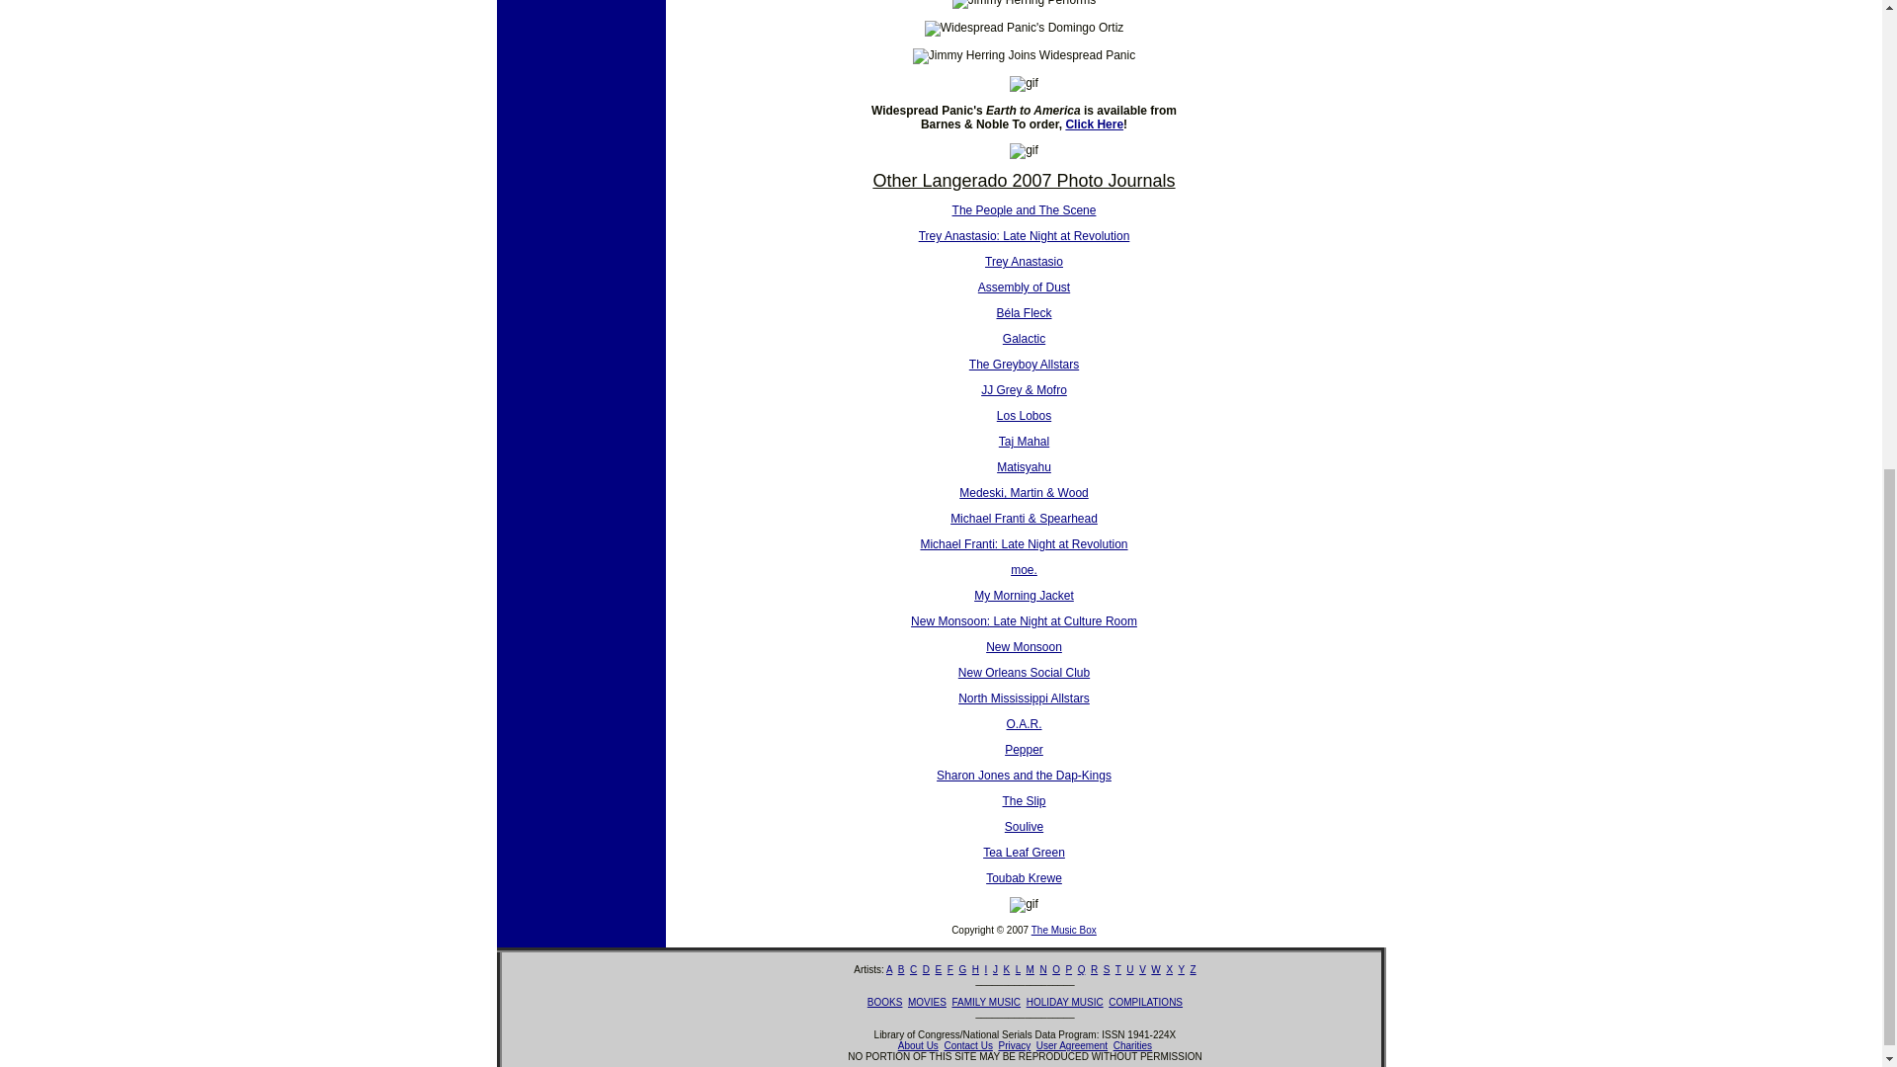 The image size is (1897, 1067). Describe the element at coordinates (1024, 698) in the screenshot. I see `North Mississippi Allstars` at that location.